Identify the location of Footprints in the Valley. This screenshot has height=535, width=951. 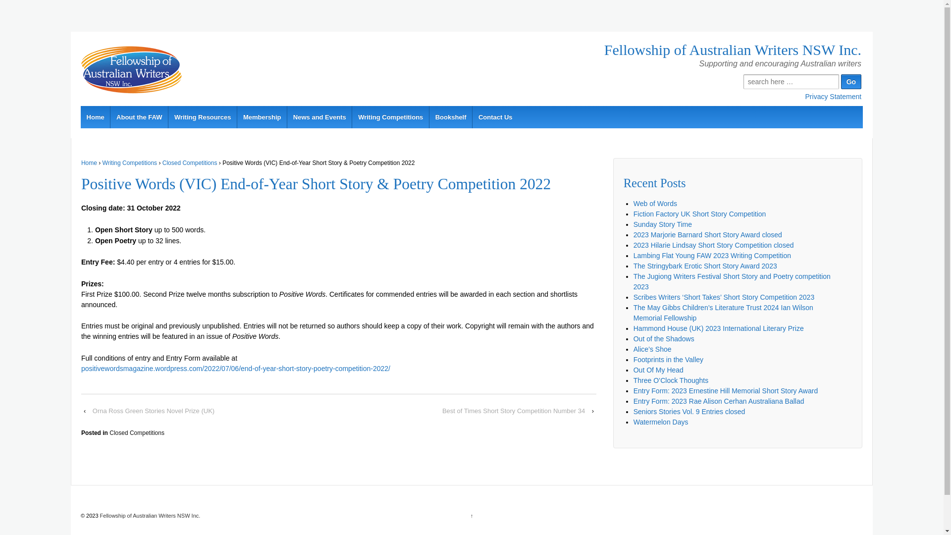
(669, 360).